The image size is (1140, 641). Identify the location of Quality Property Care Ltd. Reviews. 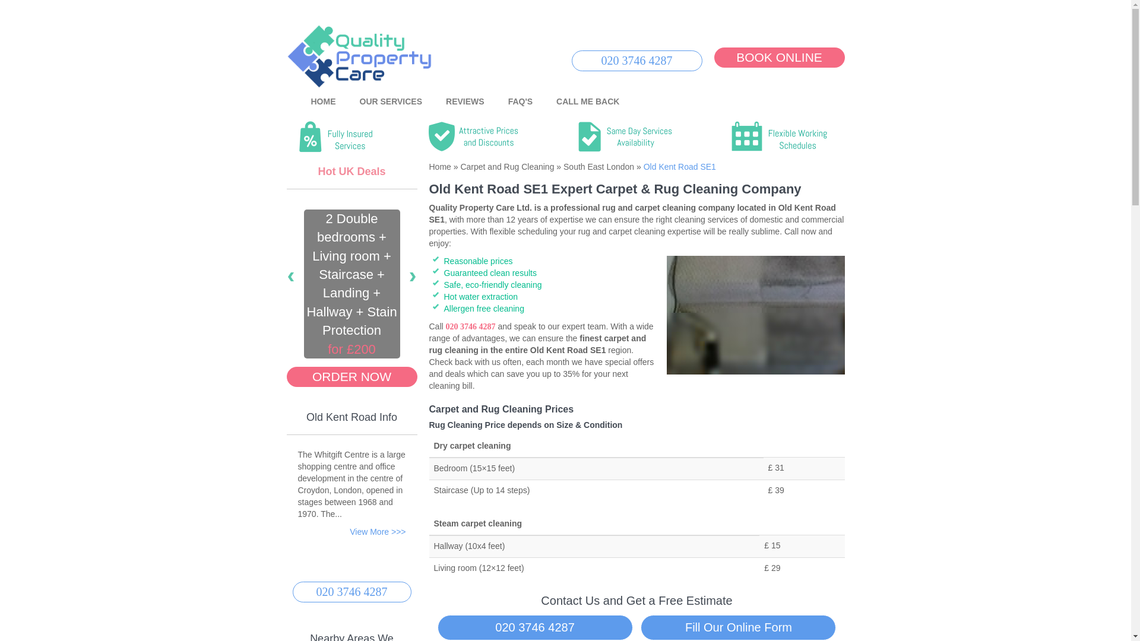
(465, 102).